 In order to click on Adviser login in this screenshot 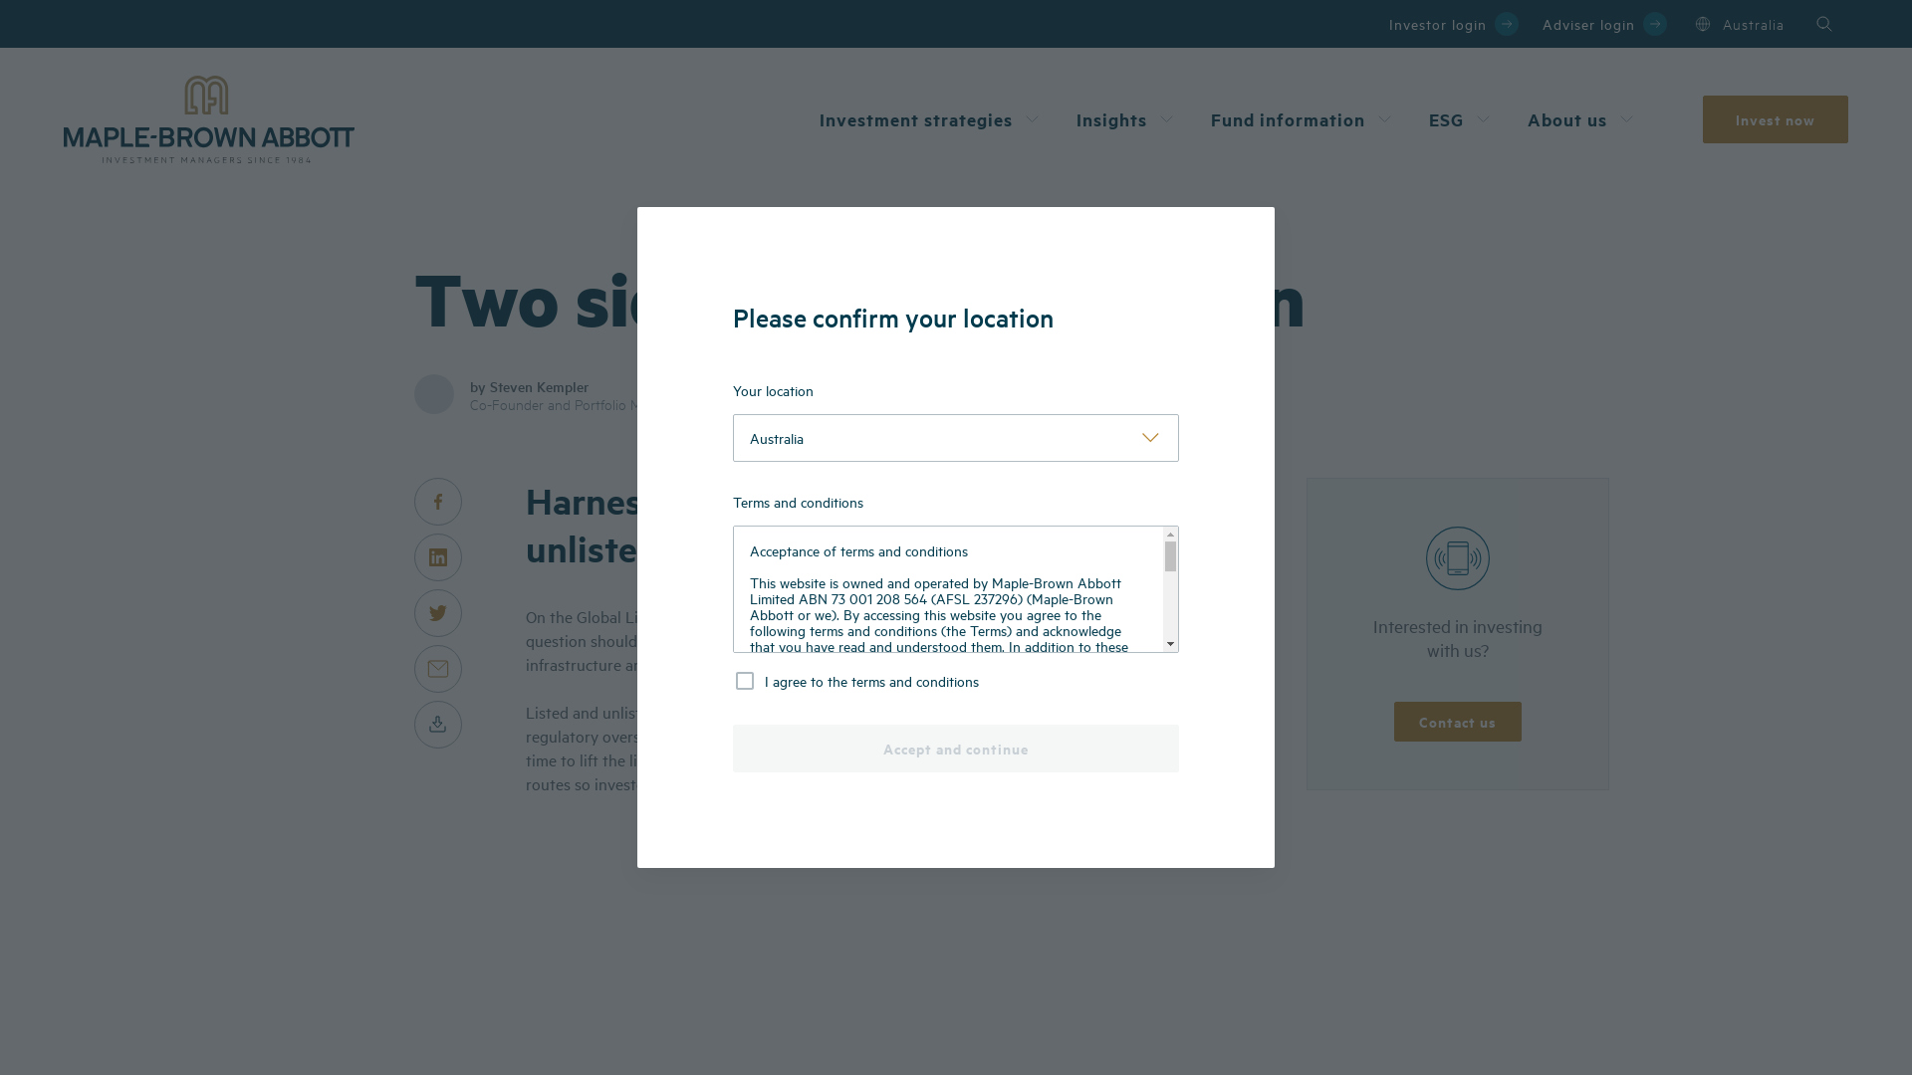, I will do `click(1605, 24)`.